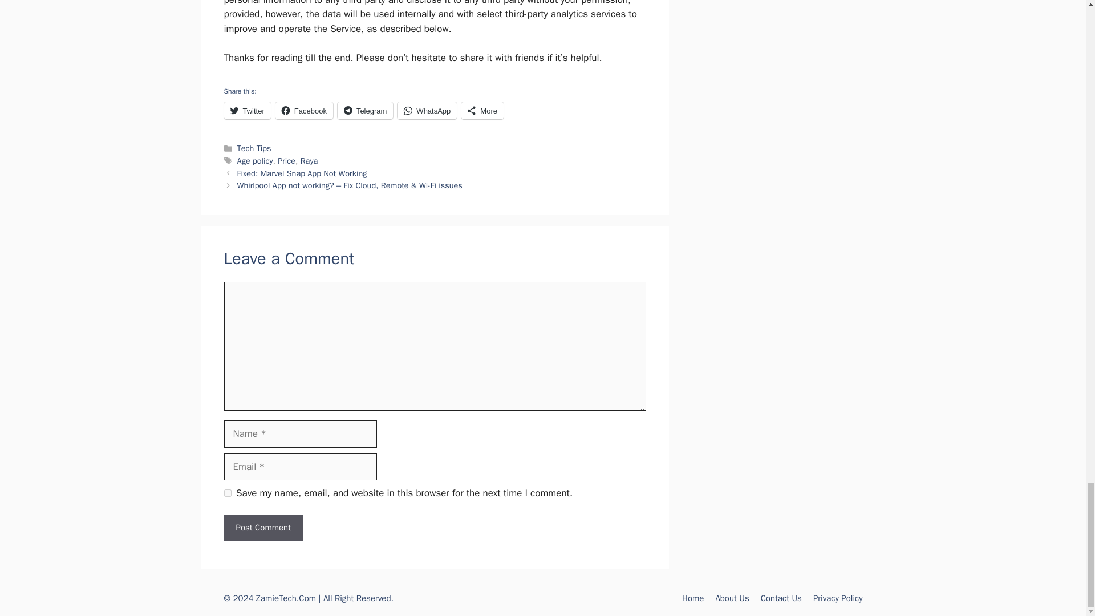 The image size is (1095, 616). Describe the element at coordinates (227, 493) in the screenshot. I see `yes` at that location.